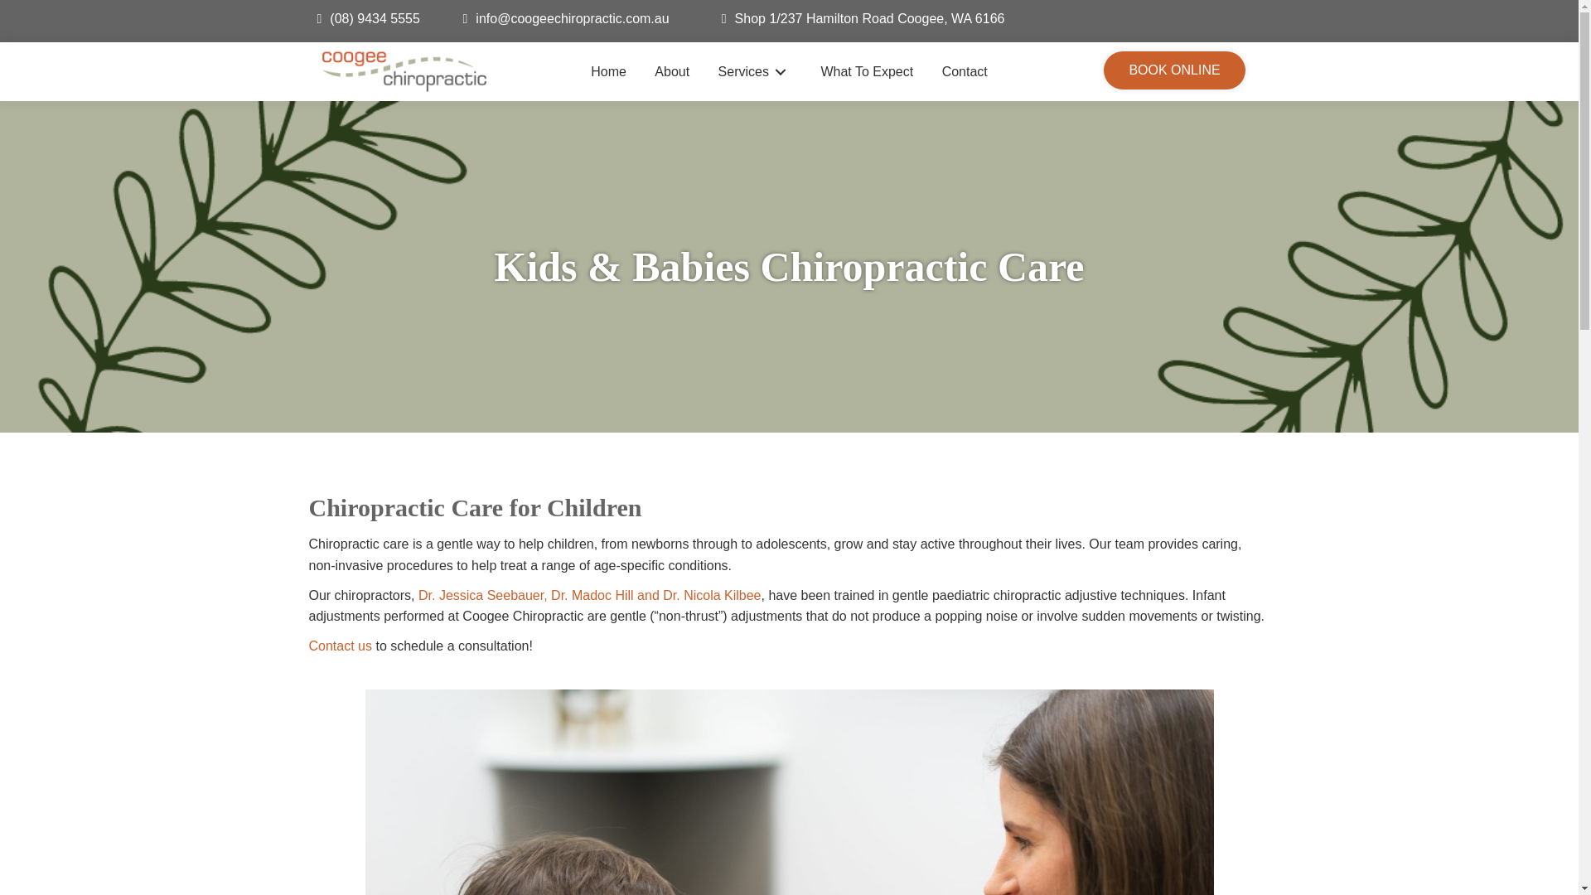  Describe the element at coordinates (965, 71) in the screenshot. I see `Contact` at that location.